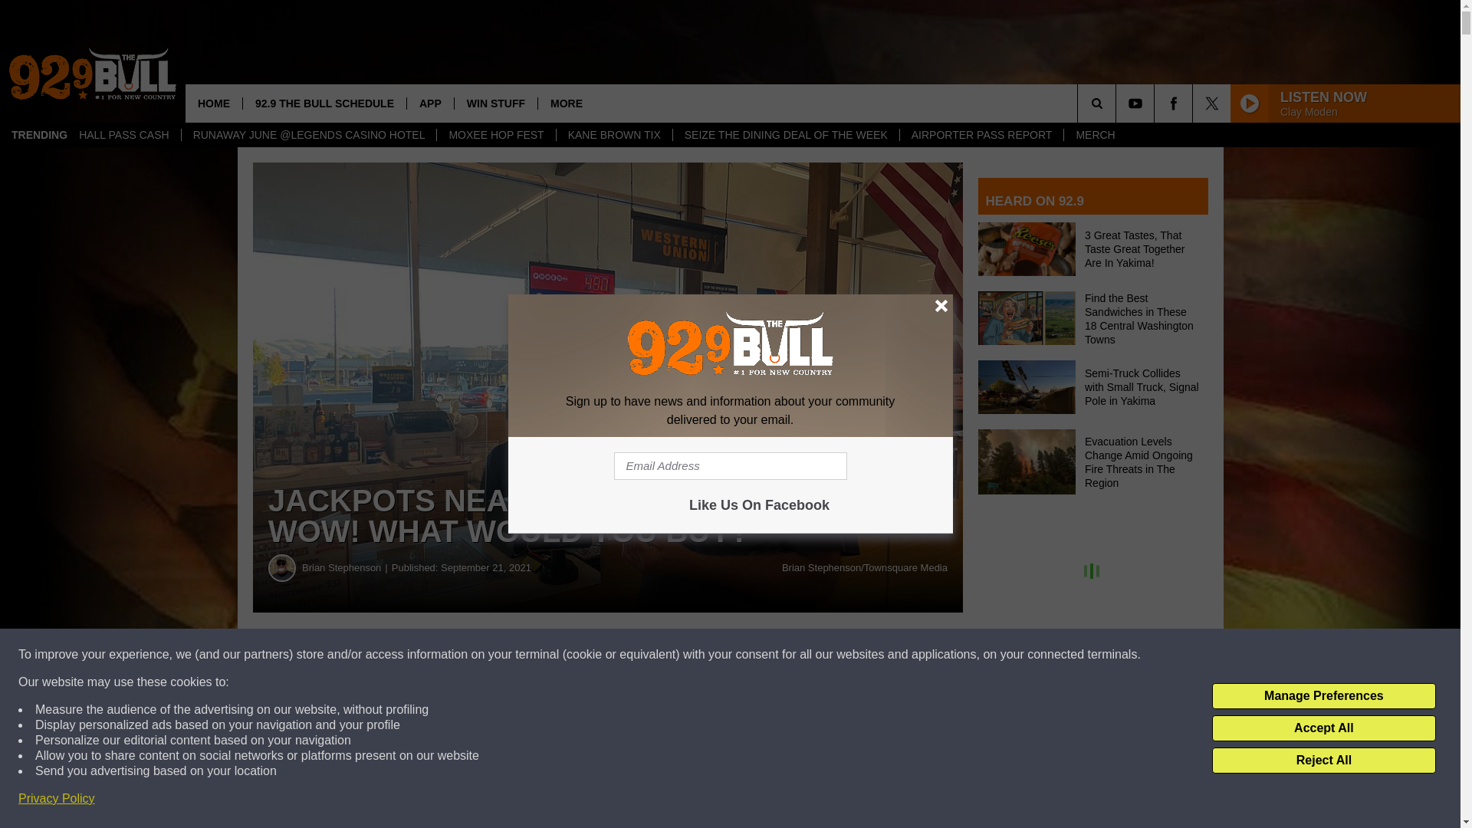  Describe the element at coordinates (124, 135) in the screenshot. I see `HALL PASS CASH` at that location.